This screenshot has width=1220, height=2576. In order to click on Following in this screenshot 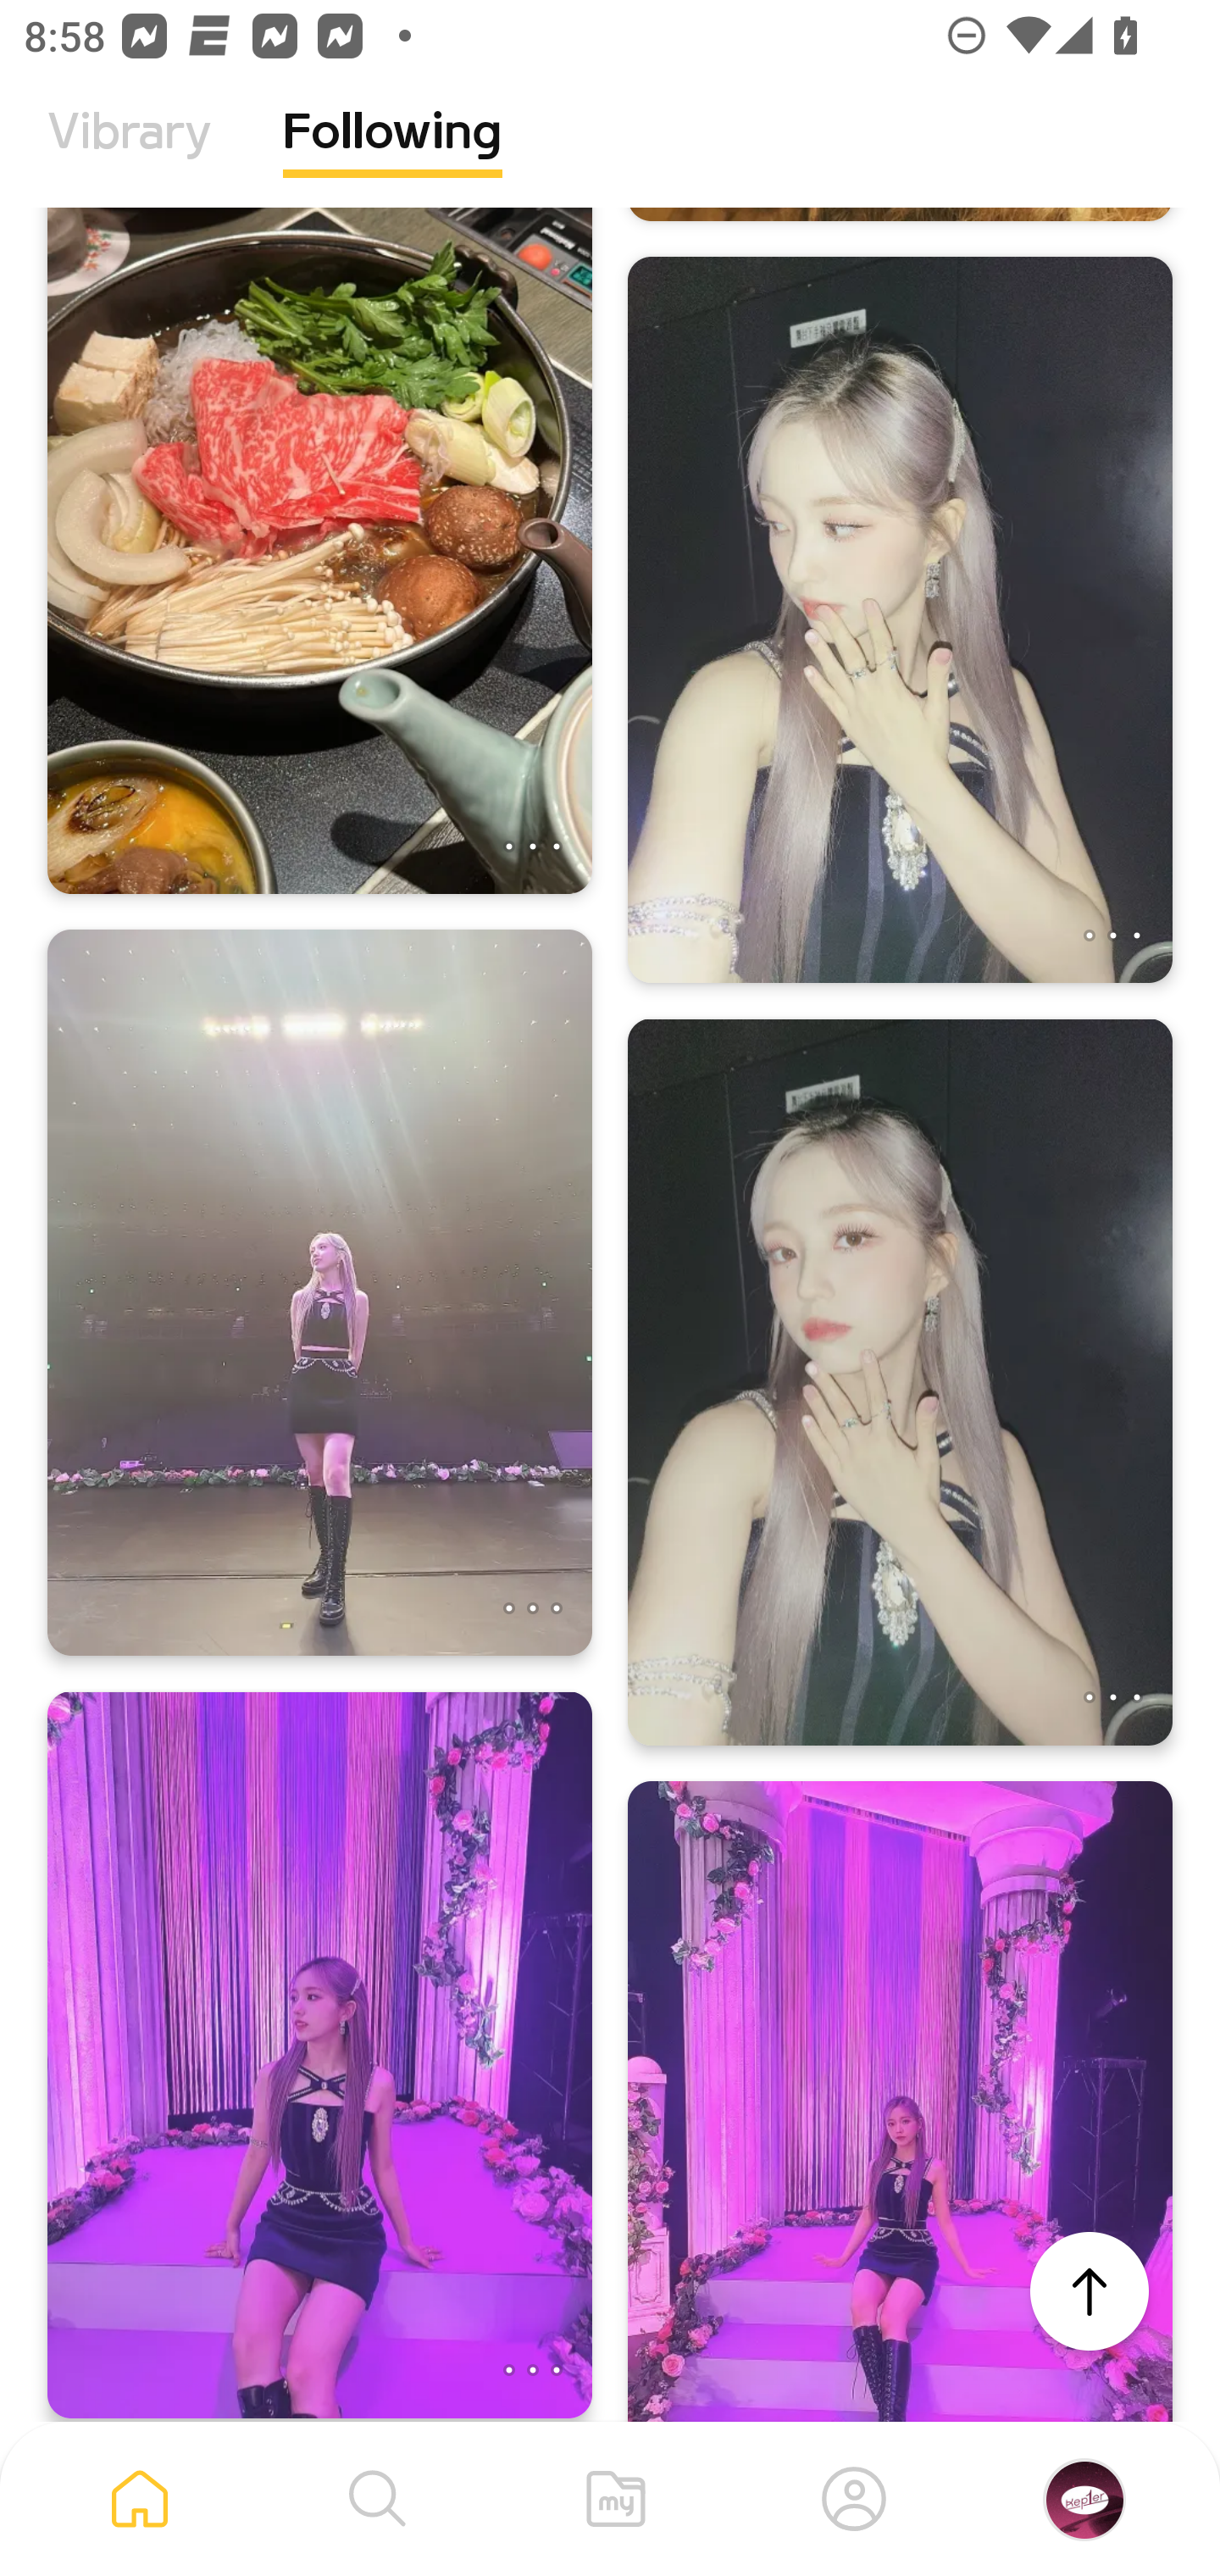, I will do `click(393, 157)`.